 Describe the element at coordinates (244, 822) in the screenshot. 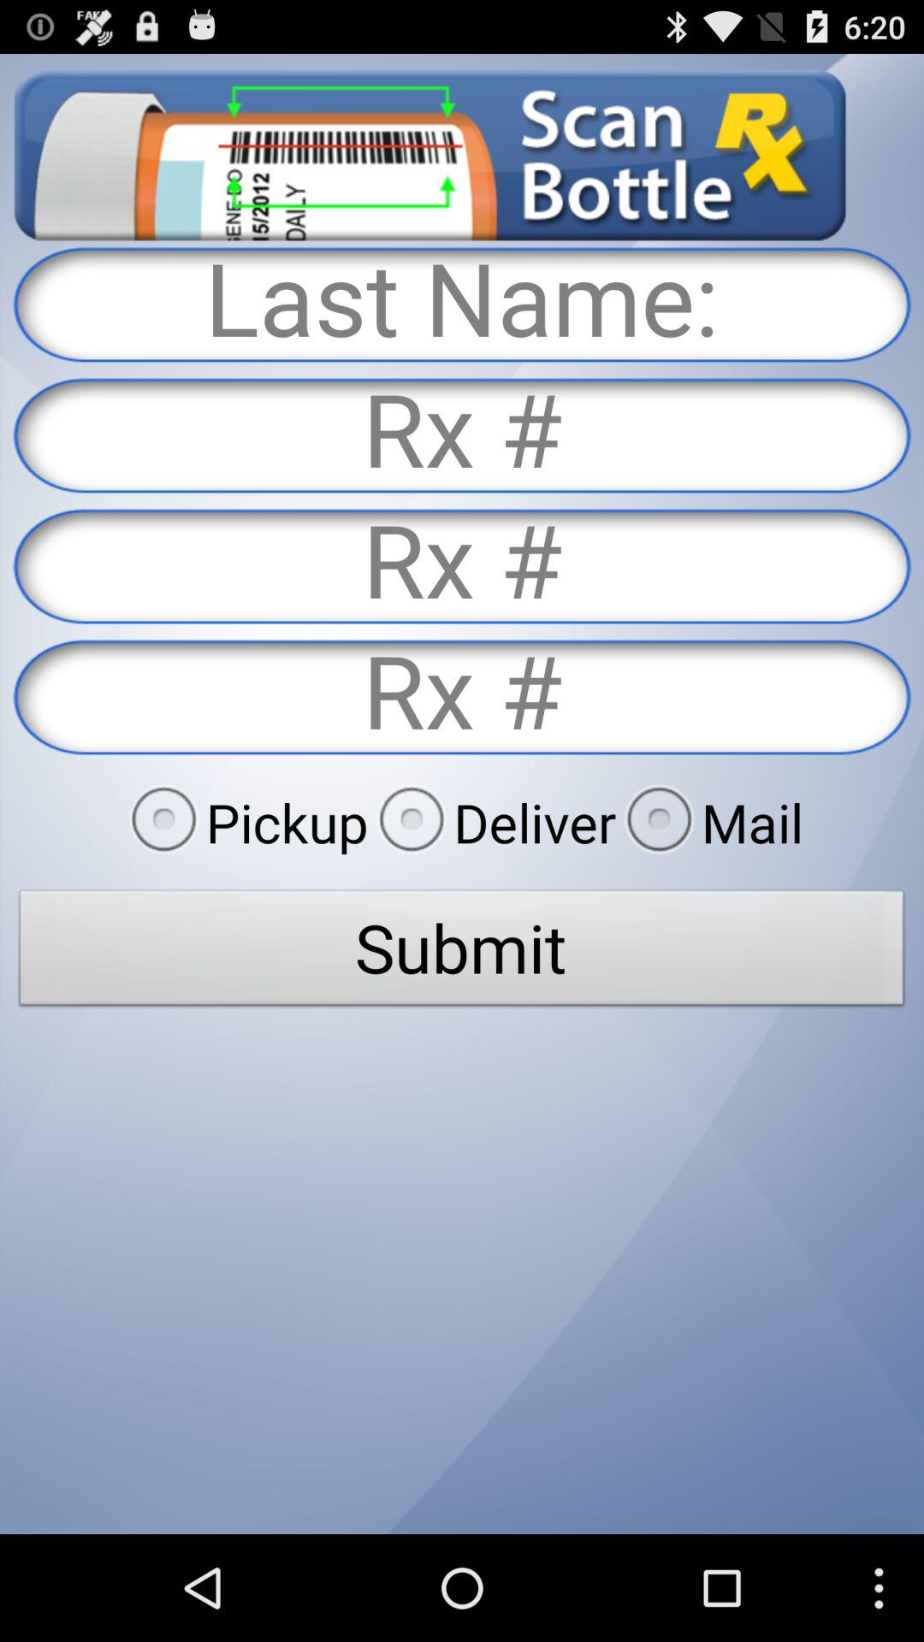

I see `click the radio button next to the deliver` at that location.